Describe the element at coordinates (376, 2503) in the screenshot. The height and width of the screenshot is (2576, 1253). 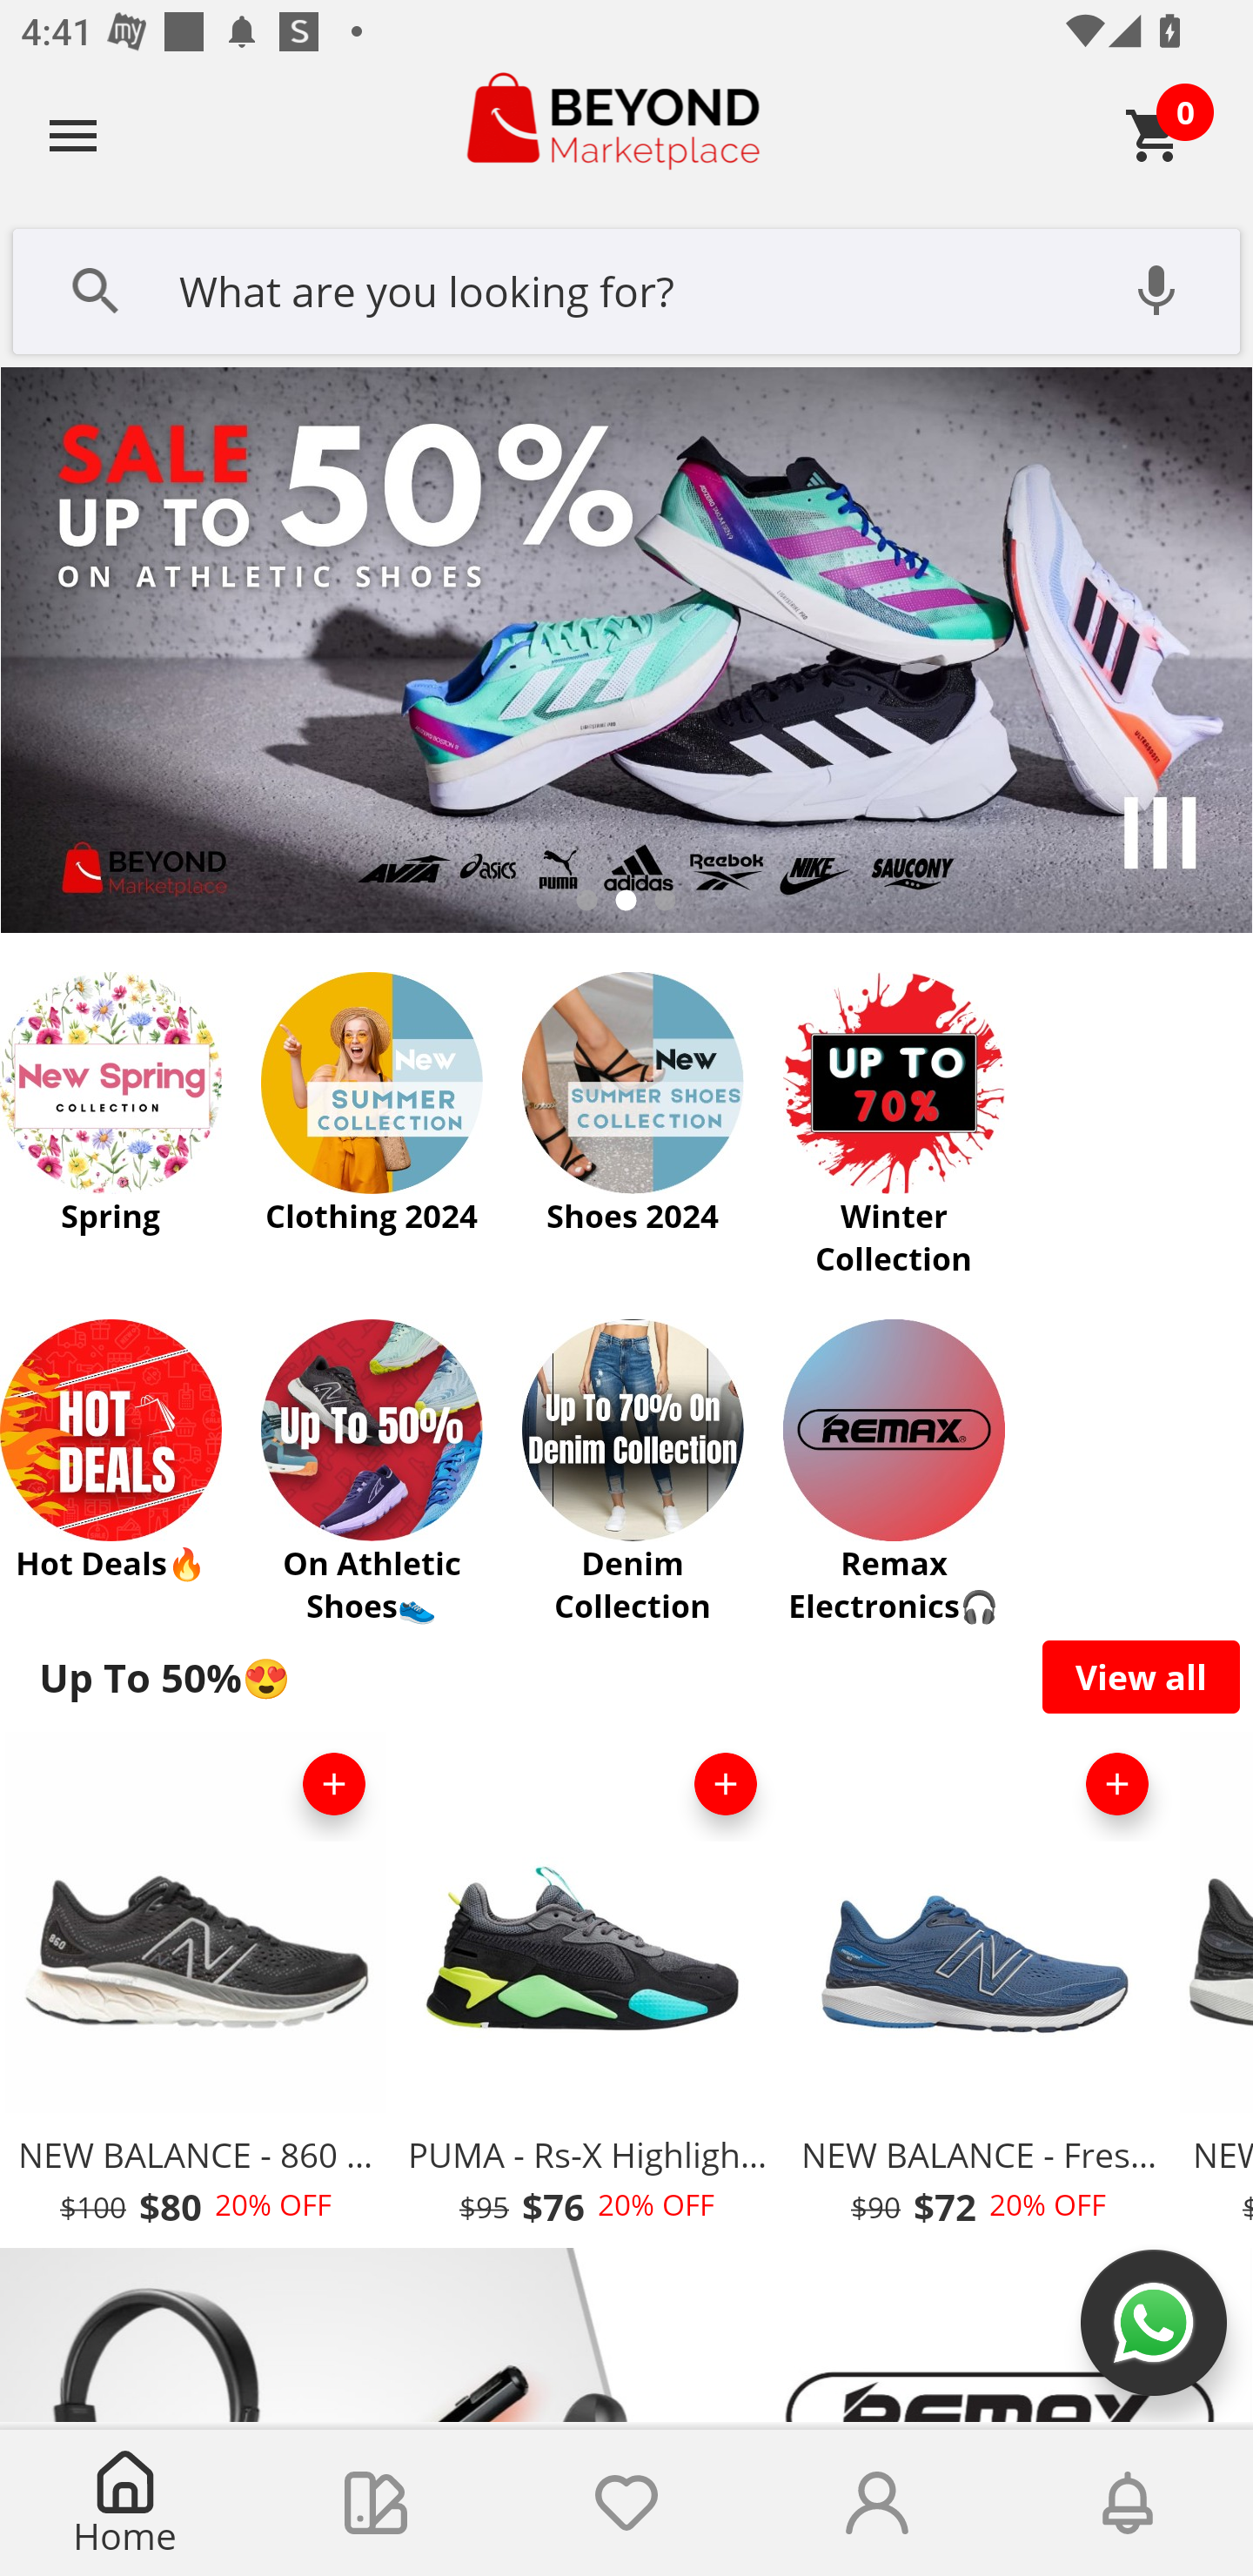
I see `Collections` at that location.